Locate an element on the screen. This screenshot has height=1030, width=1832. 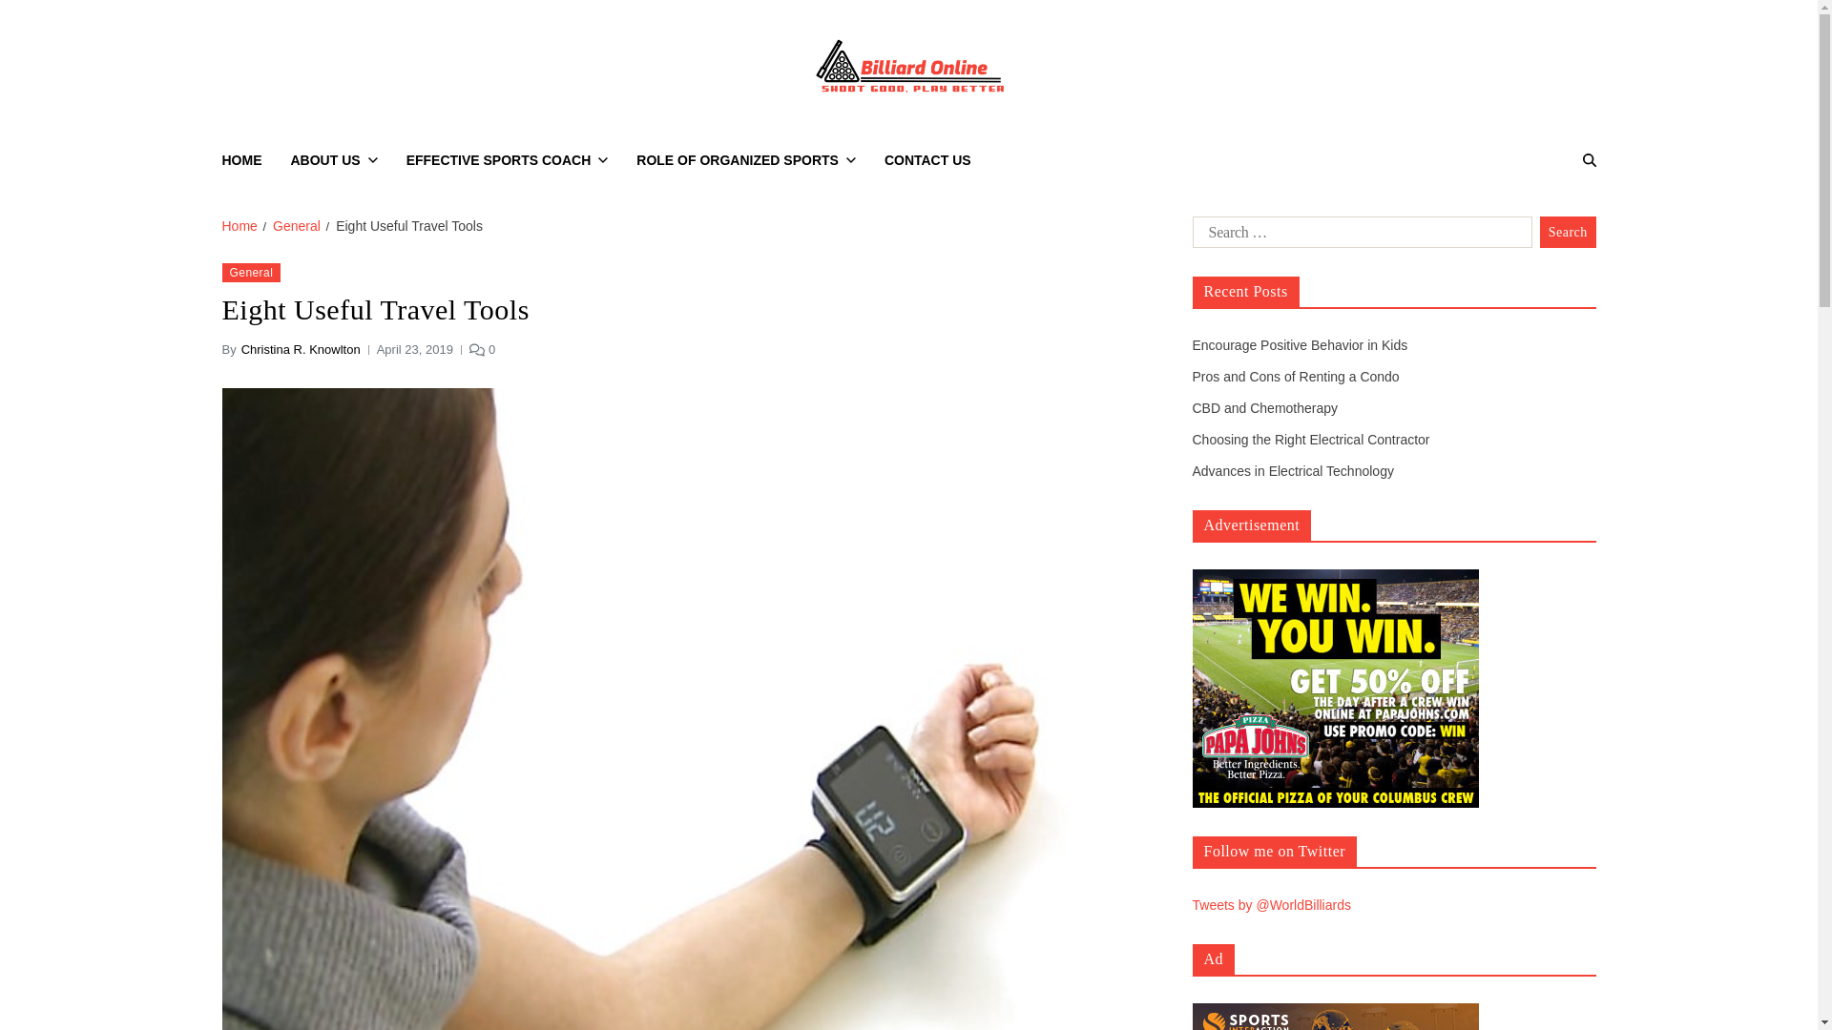
Search is located at coordinates (1540, 227).